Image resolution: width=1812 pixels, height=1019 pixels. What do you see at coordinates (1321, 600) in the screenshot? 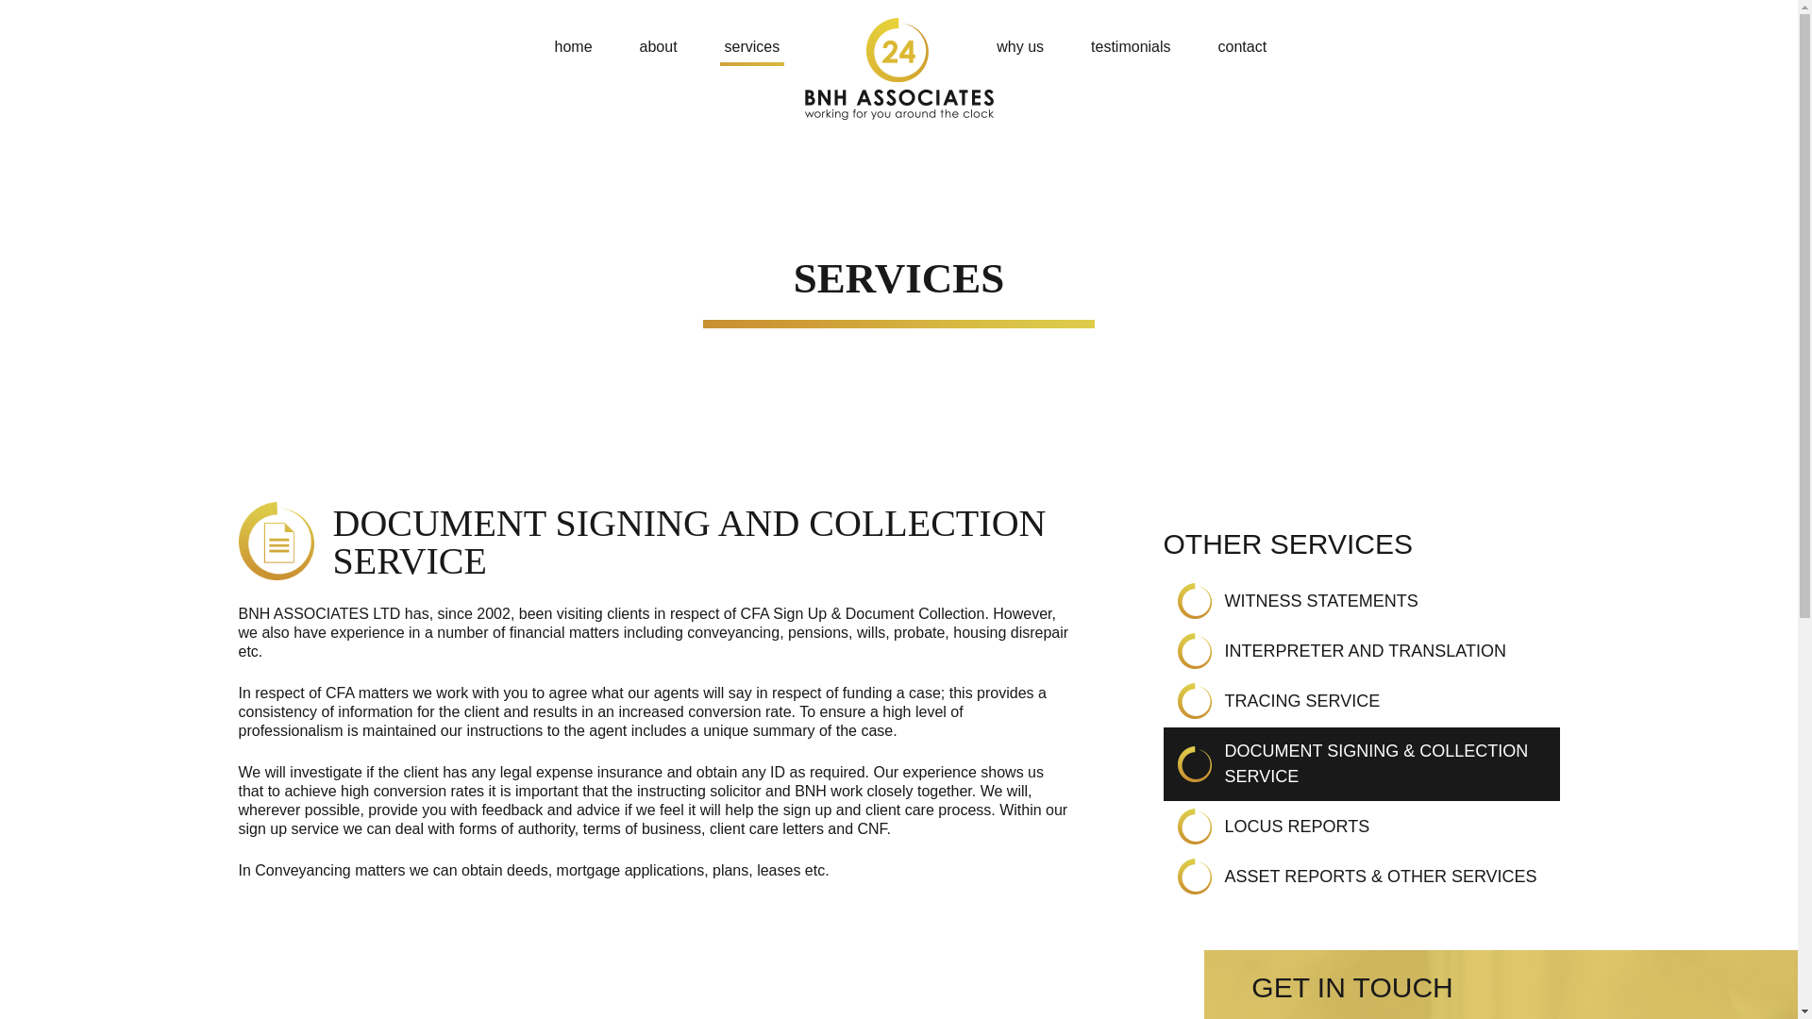
I see `WITNESS STATEMENTS` at bounding box center [1321, 600].